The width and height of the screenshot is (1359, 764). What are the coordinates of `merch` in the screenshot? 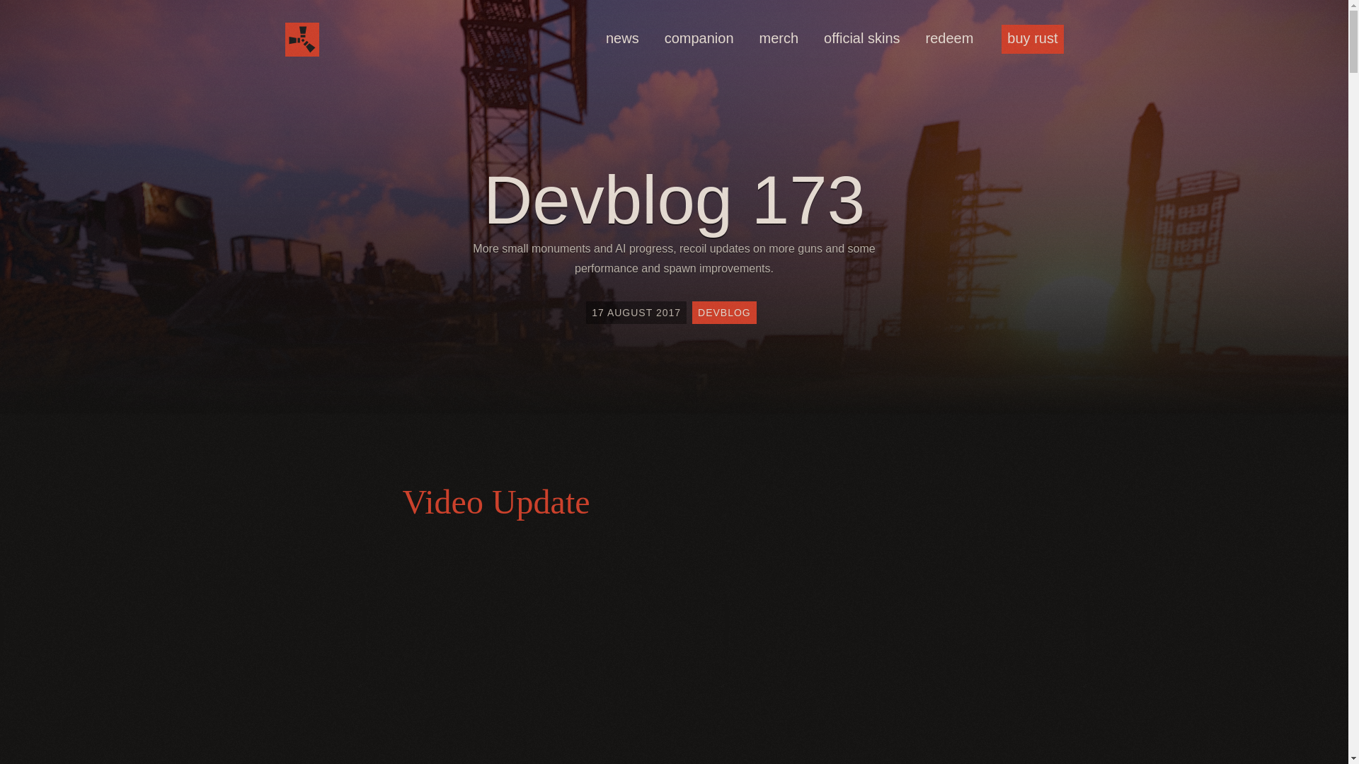 It's located at (779, 38).